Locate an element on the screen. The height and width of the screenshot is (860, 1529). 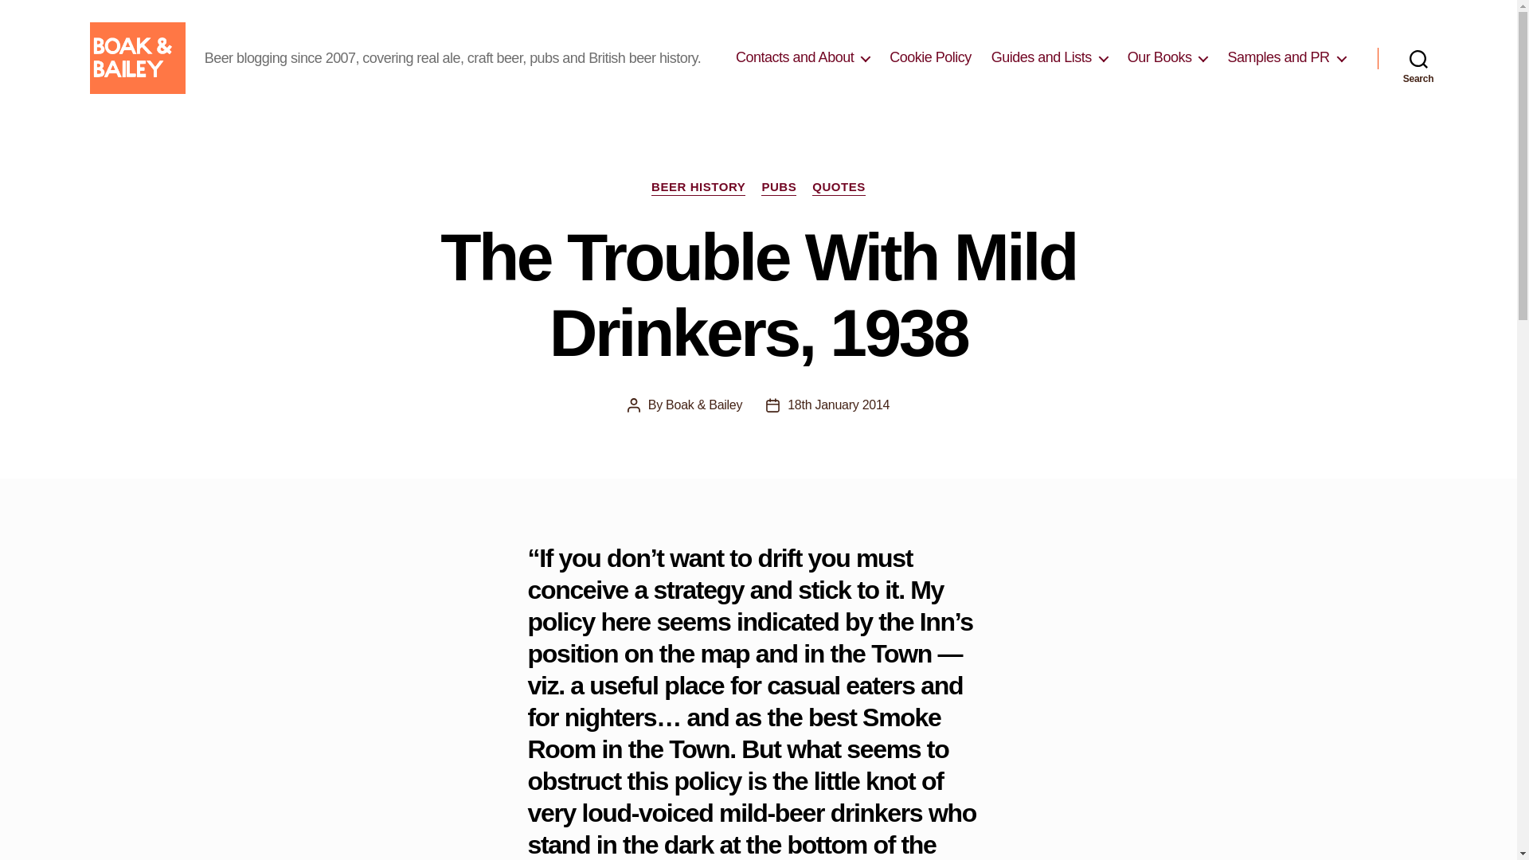
Guides and Lists is located at coordinates (1049, 57).